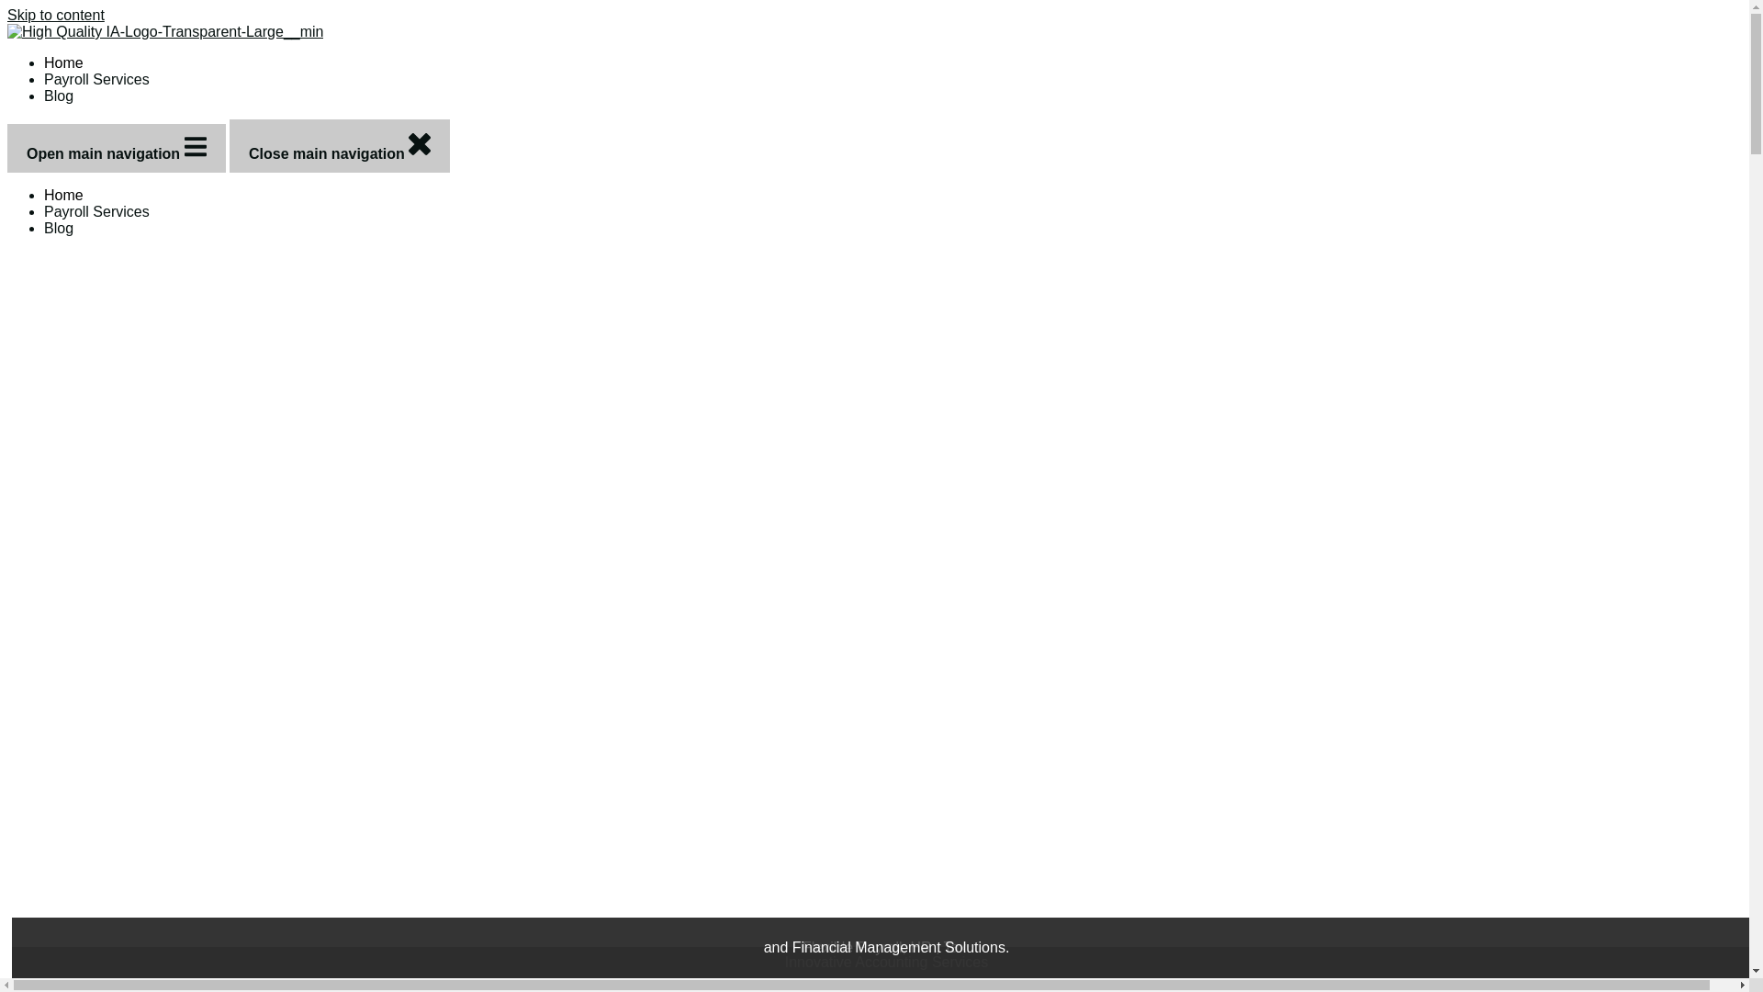  Describe the element at coordinates (97, 79) in the screenshot. I see `Payroll Services` at that location.